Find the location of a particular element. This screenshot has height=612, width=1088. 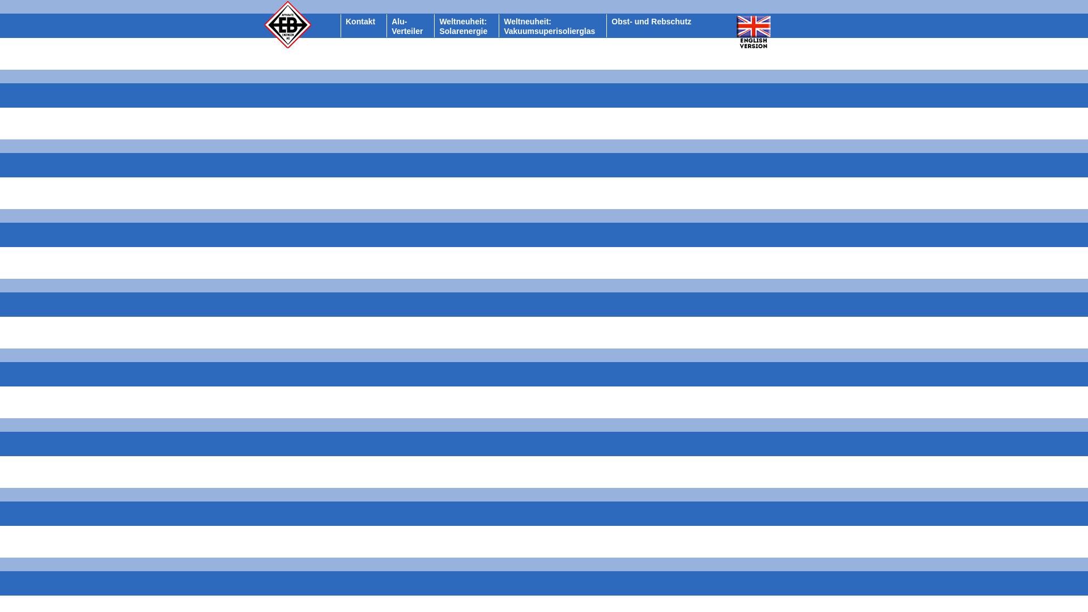

Weltneuheit:
Solarenergie is located at coordinates (464, 26).